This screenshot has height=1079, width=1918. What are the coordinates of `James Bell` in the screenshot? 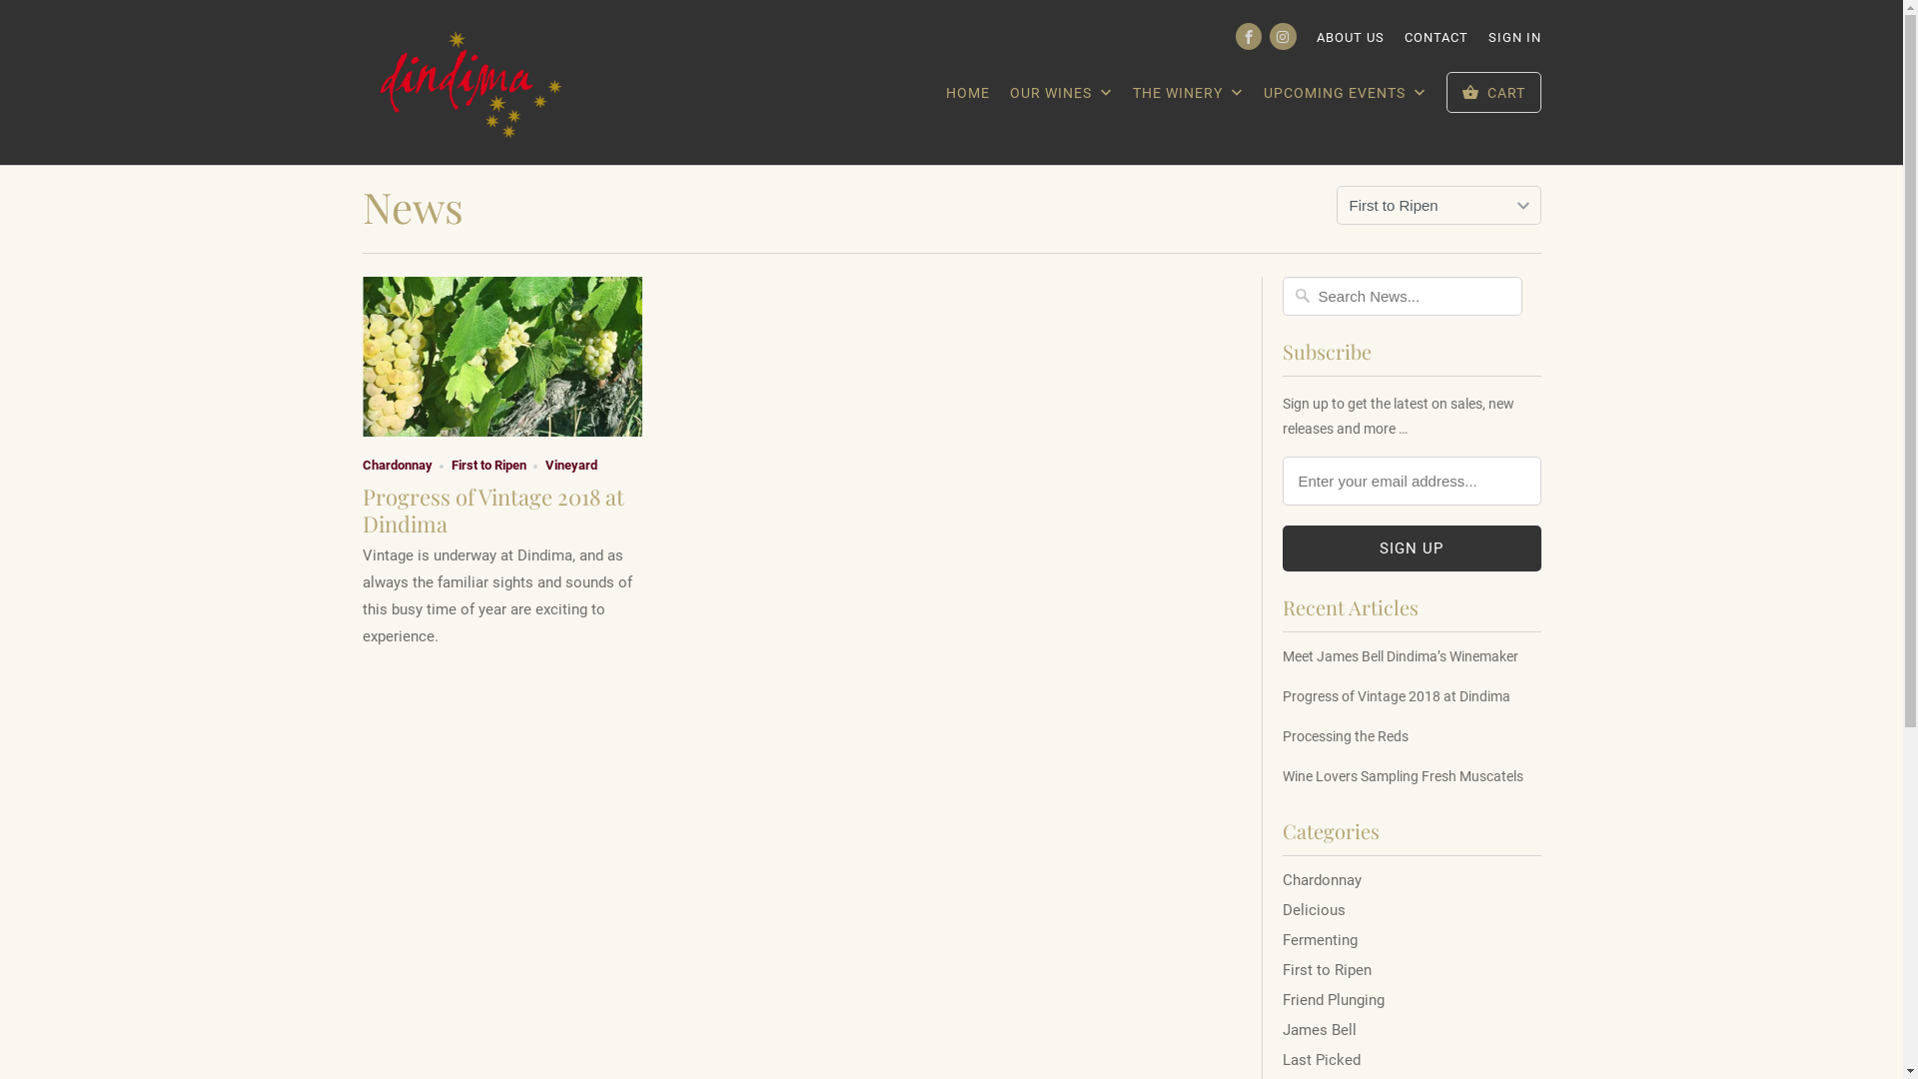 It's located at (1320, 1030).